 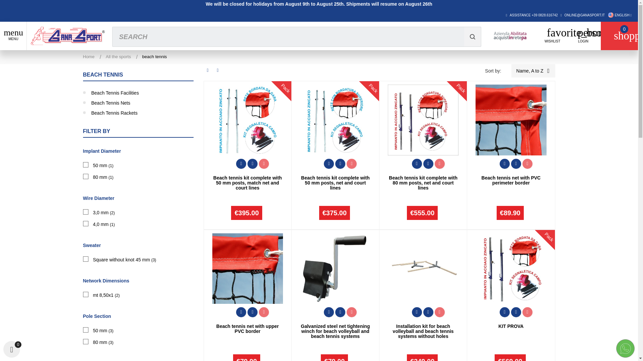 What do you see at coordinates (417, 163) in the screenshot?
I see `Quick view` at bounding box center [417, 163].